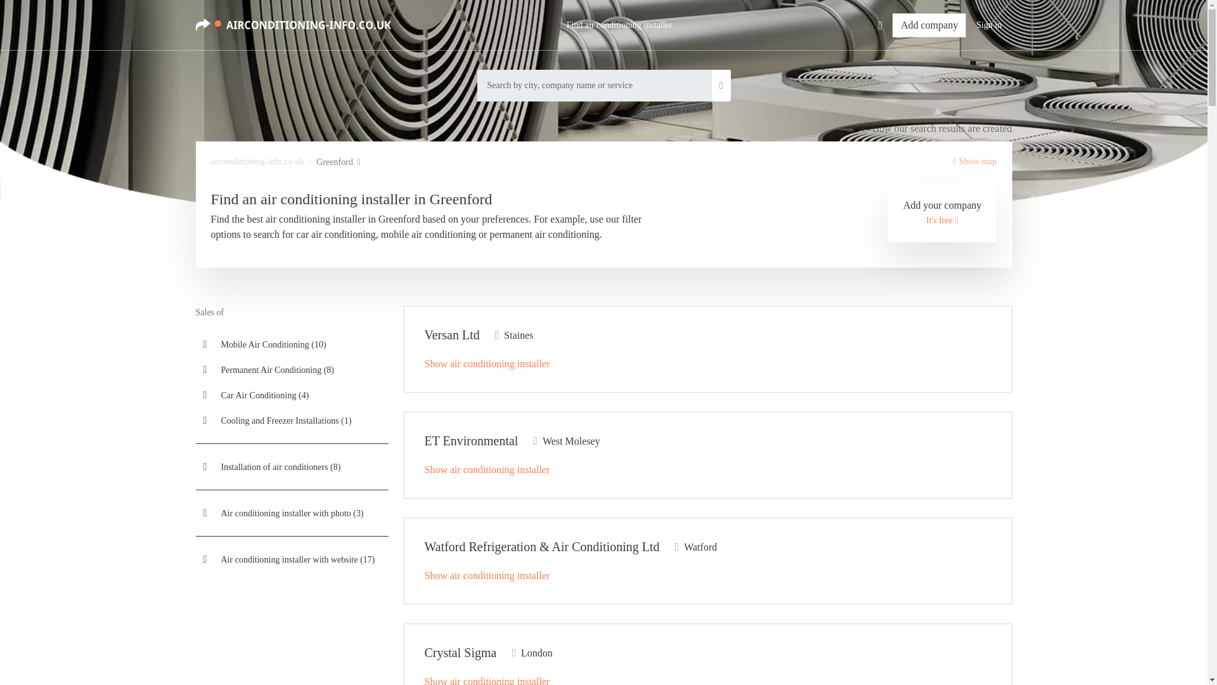 This screenshot has width=1217, height=685. I want to click on Find air conditioning installer, so click(619, 25).